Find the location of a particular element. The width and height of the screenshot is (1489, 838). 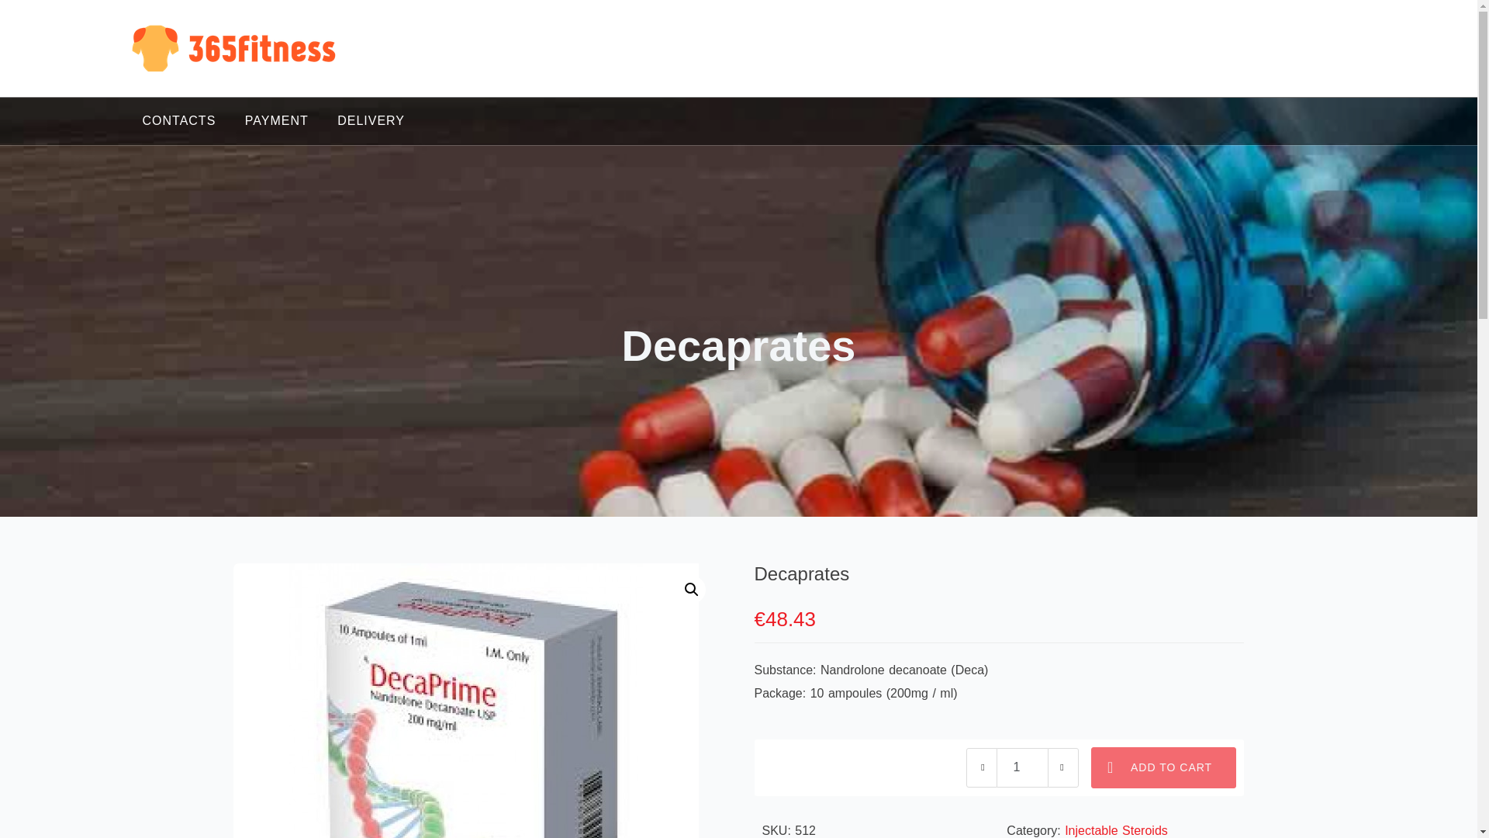

Qty is located at coordinates (1022, 768).